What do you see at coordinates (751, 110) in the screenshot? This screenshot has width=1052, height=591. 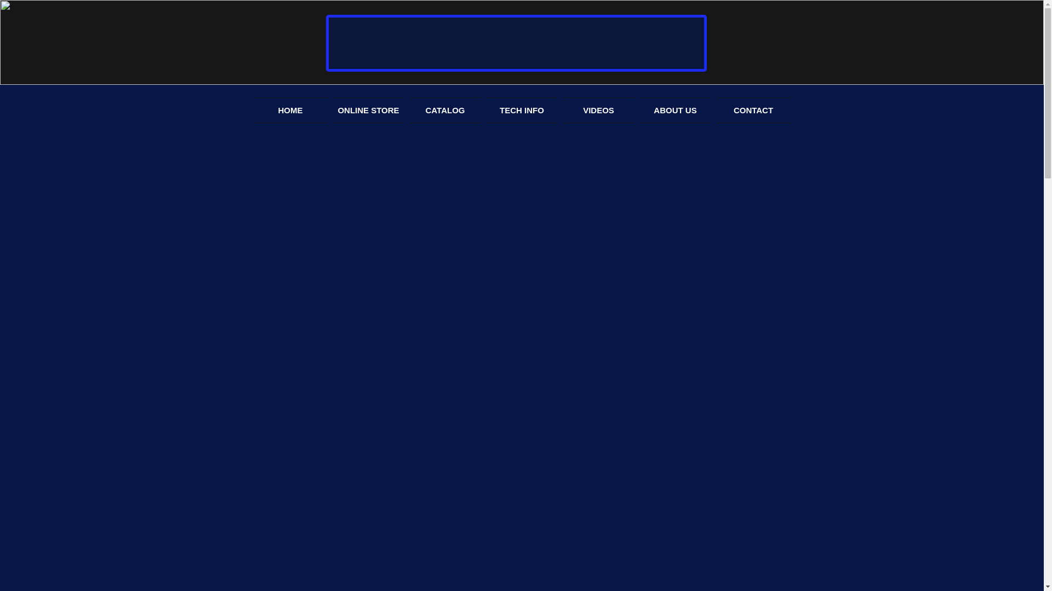 I see `CONTACT` at bounding box center [751, 110].